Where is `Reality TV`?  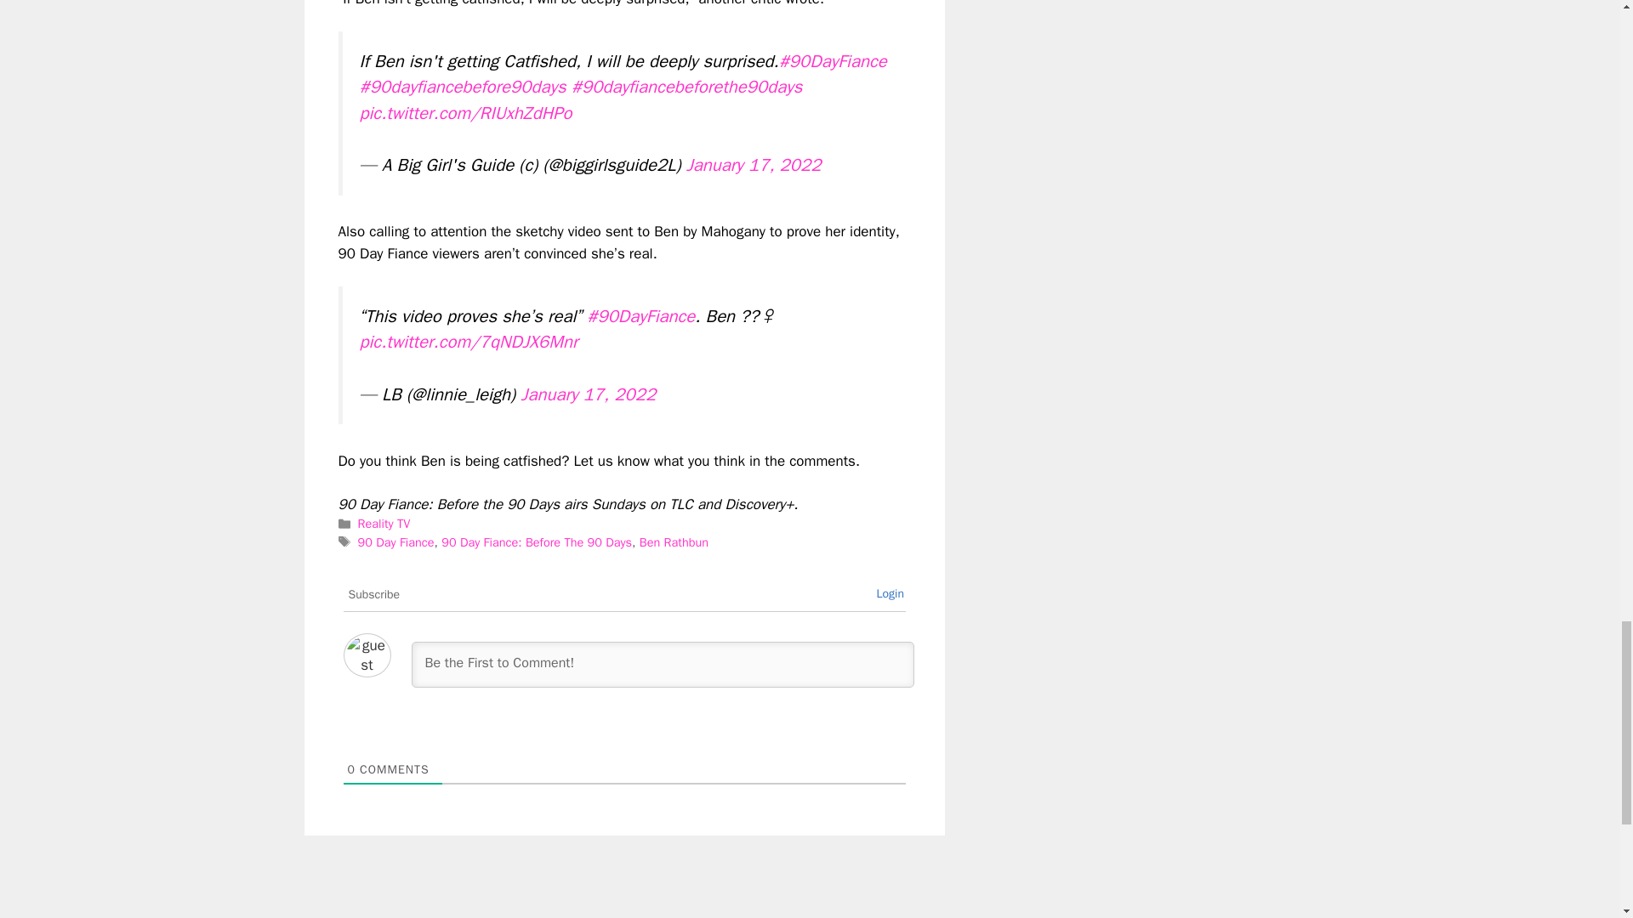 Reality TV is located at coordinates (384, 524).